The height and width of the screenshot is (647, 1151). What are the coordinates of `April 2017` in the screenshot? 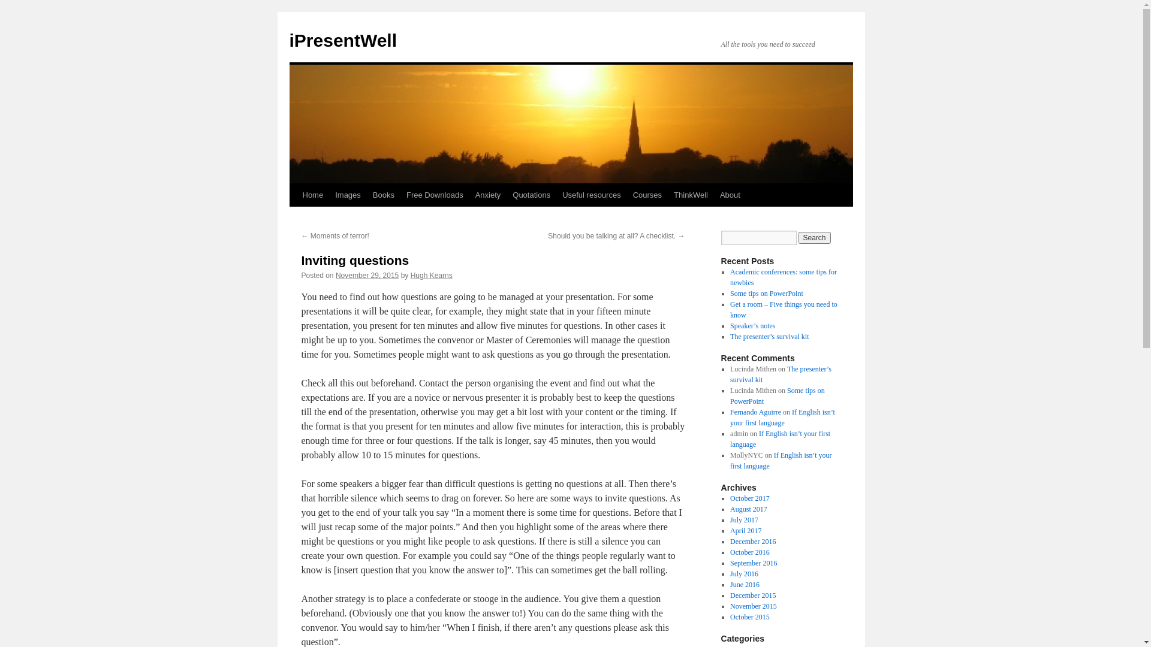 It's located at (746, 531).